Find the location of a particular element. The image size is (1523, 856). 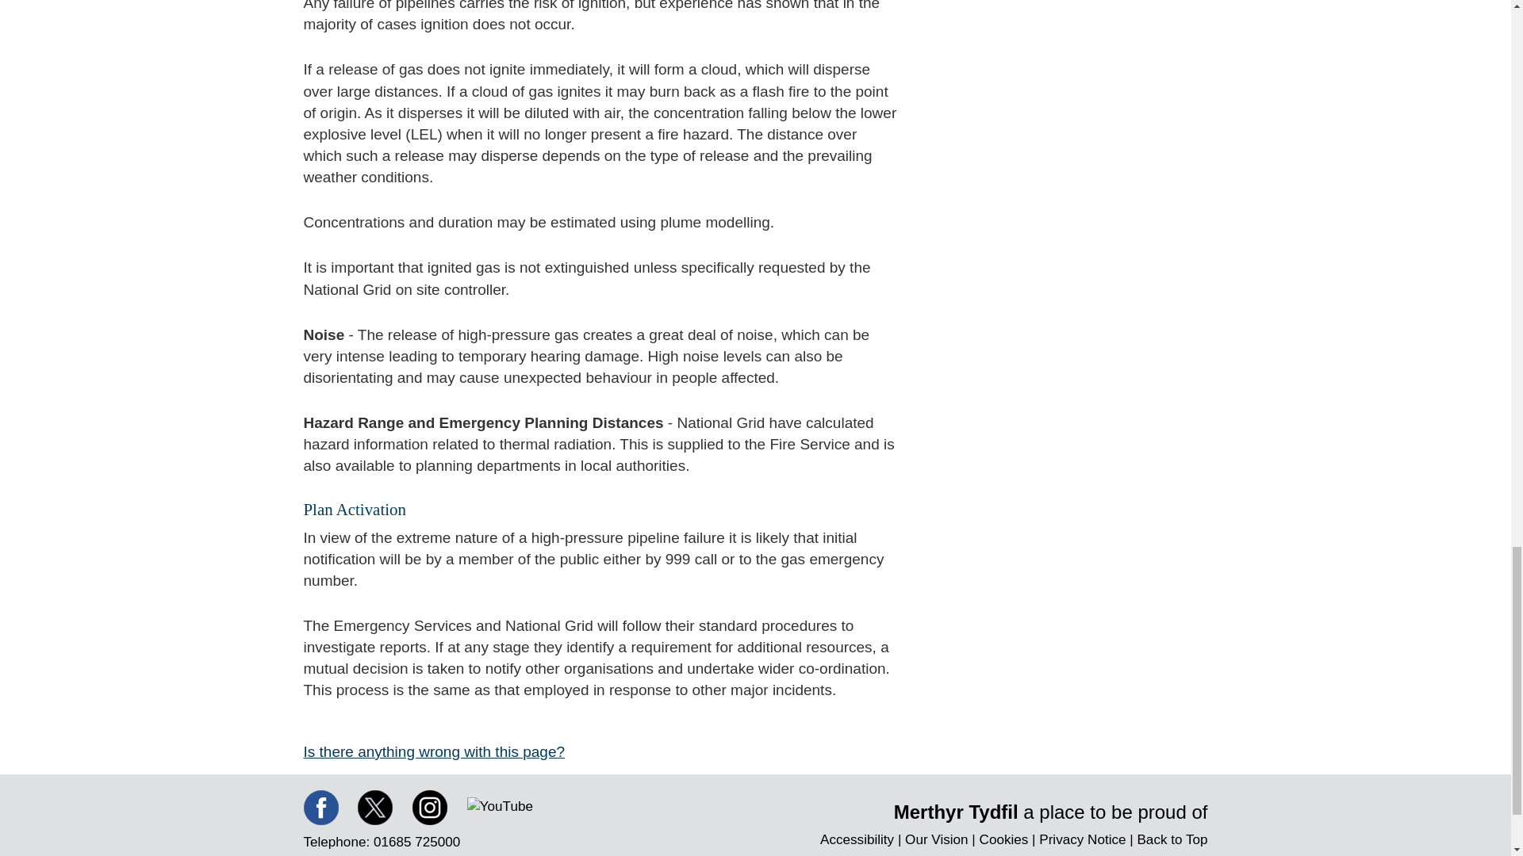

Accessibility is located at coordinates (857, 839).